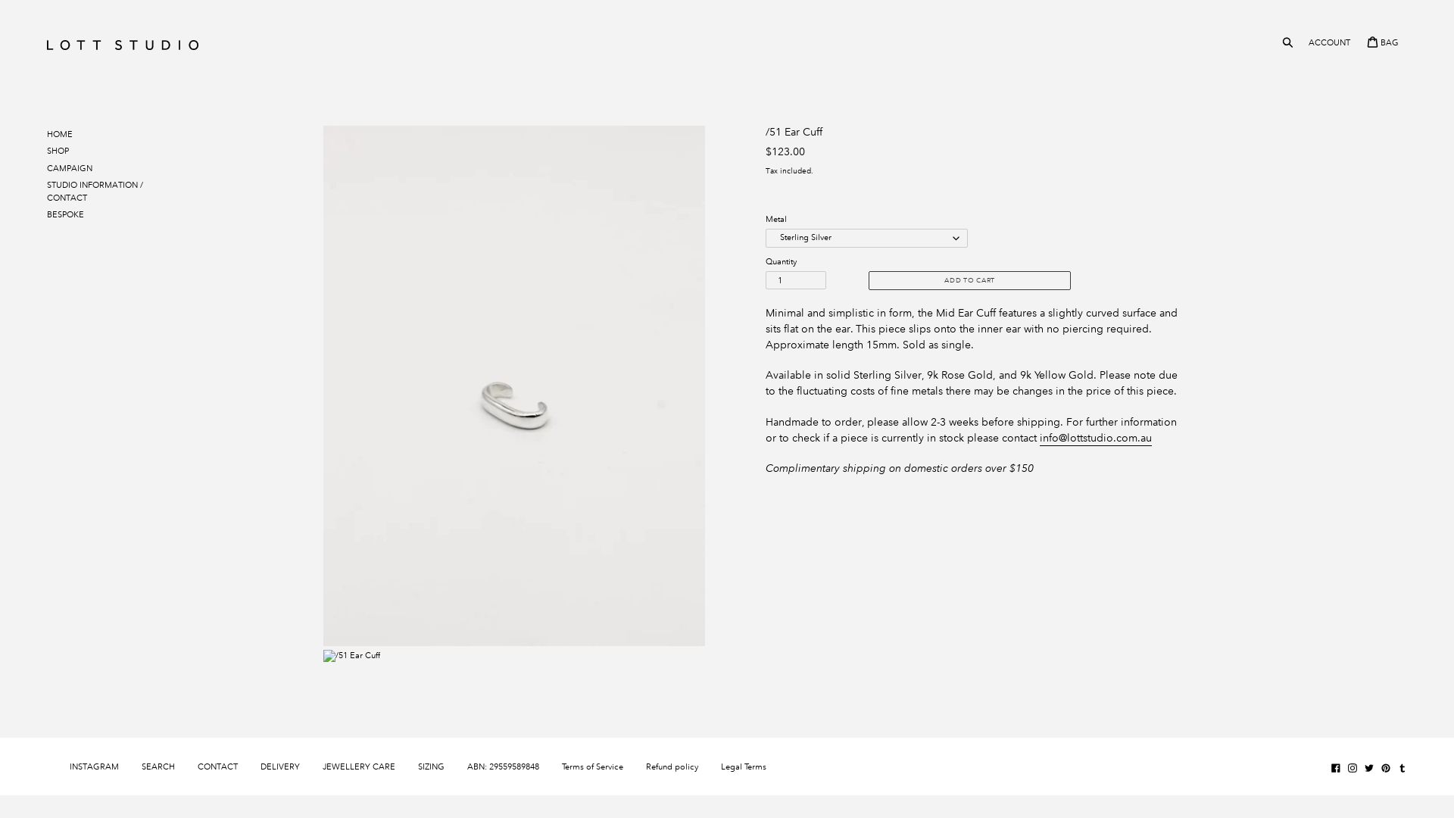 This screenshot has height=818, width=1454. Describe the element at coordinates (280, 766) in the screenshot. I see `DELIVERY` at that location.